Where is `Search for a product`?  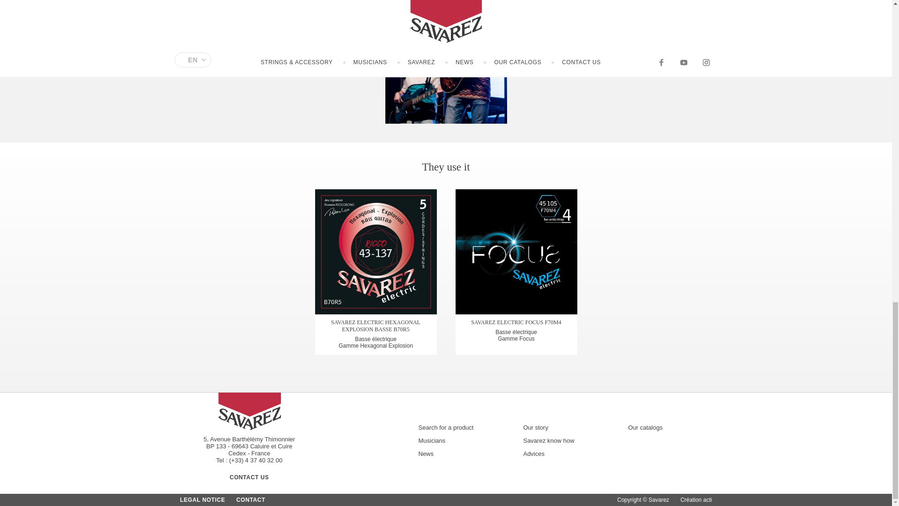 Search for a product is located at coordinates (455, 427).